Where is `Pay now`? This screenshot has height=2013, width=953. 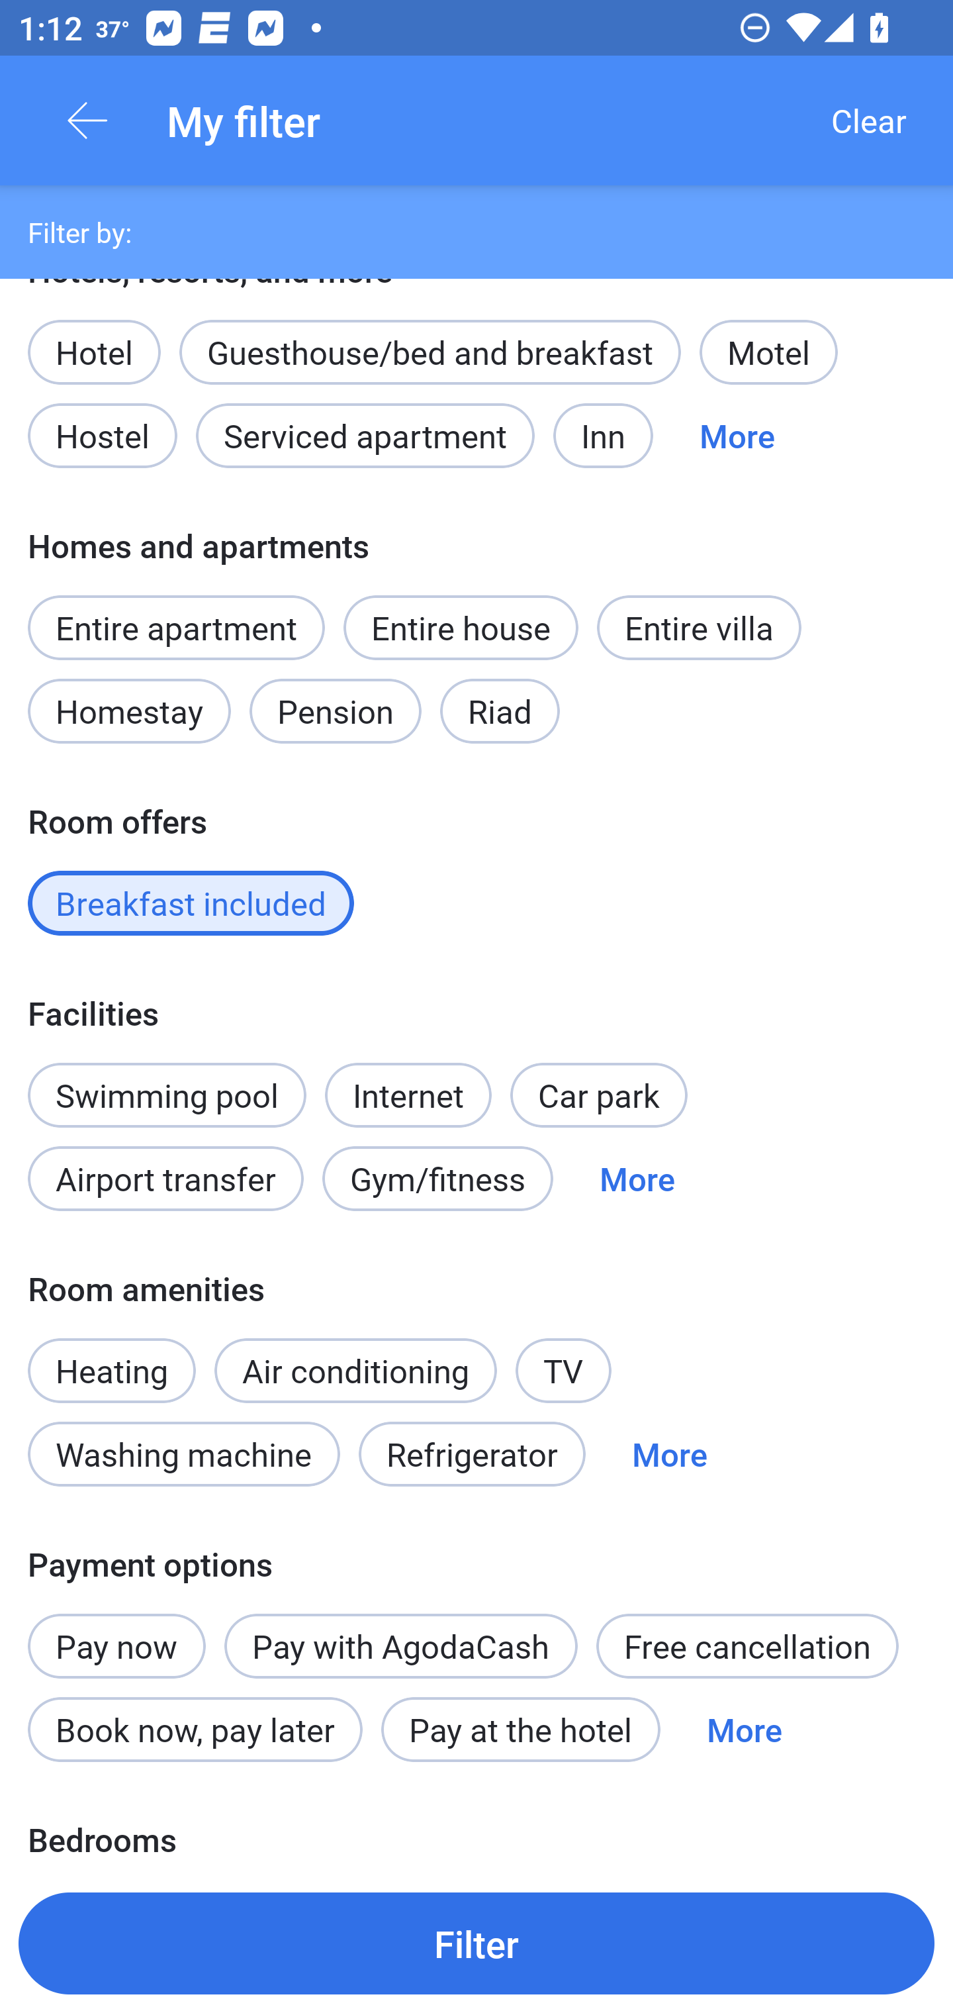 Pay now is located at coordinates (116, 1632).